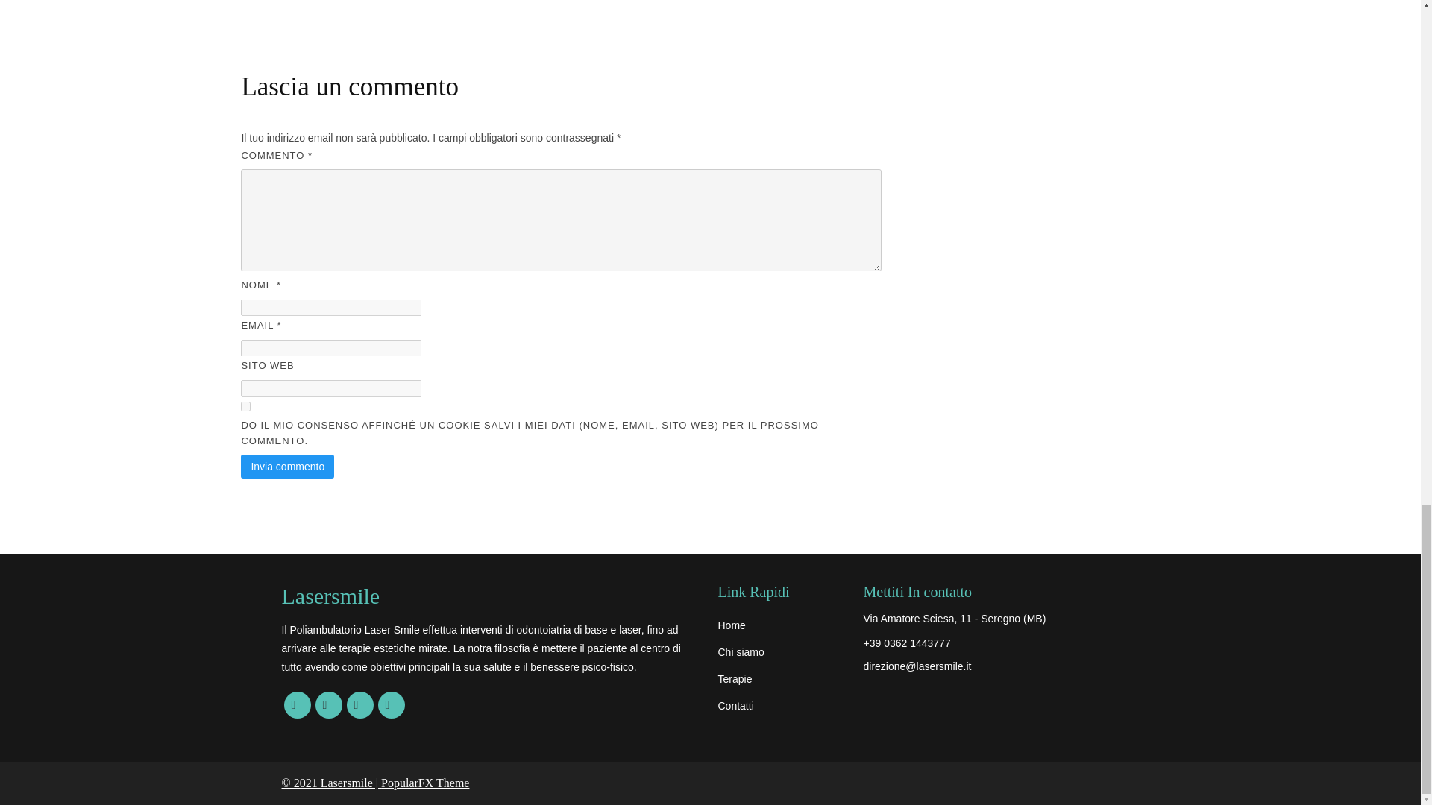  I want to click on Contatti, so click(782, 705).